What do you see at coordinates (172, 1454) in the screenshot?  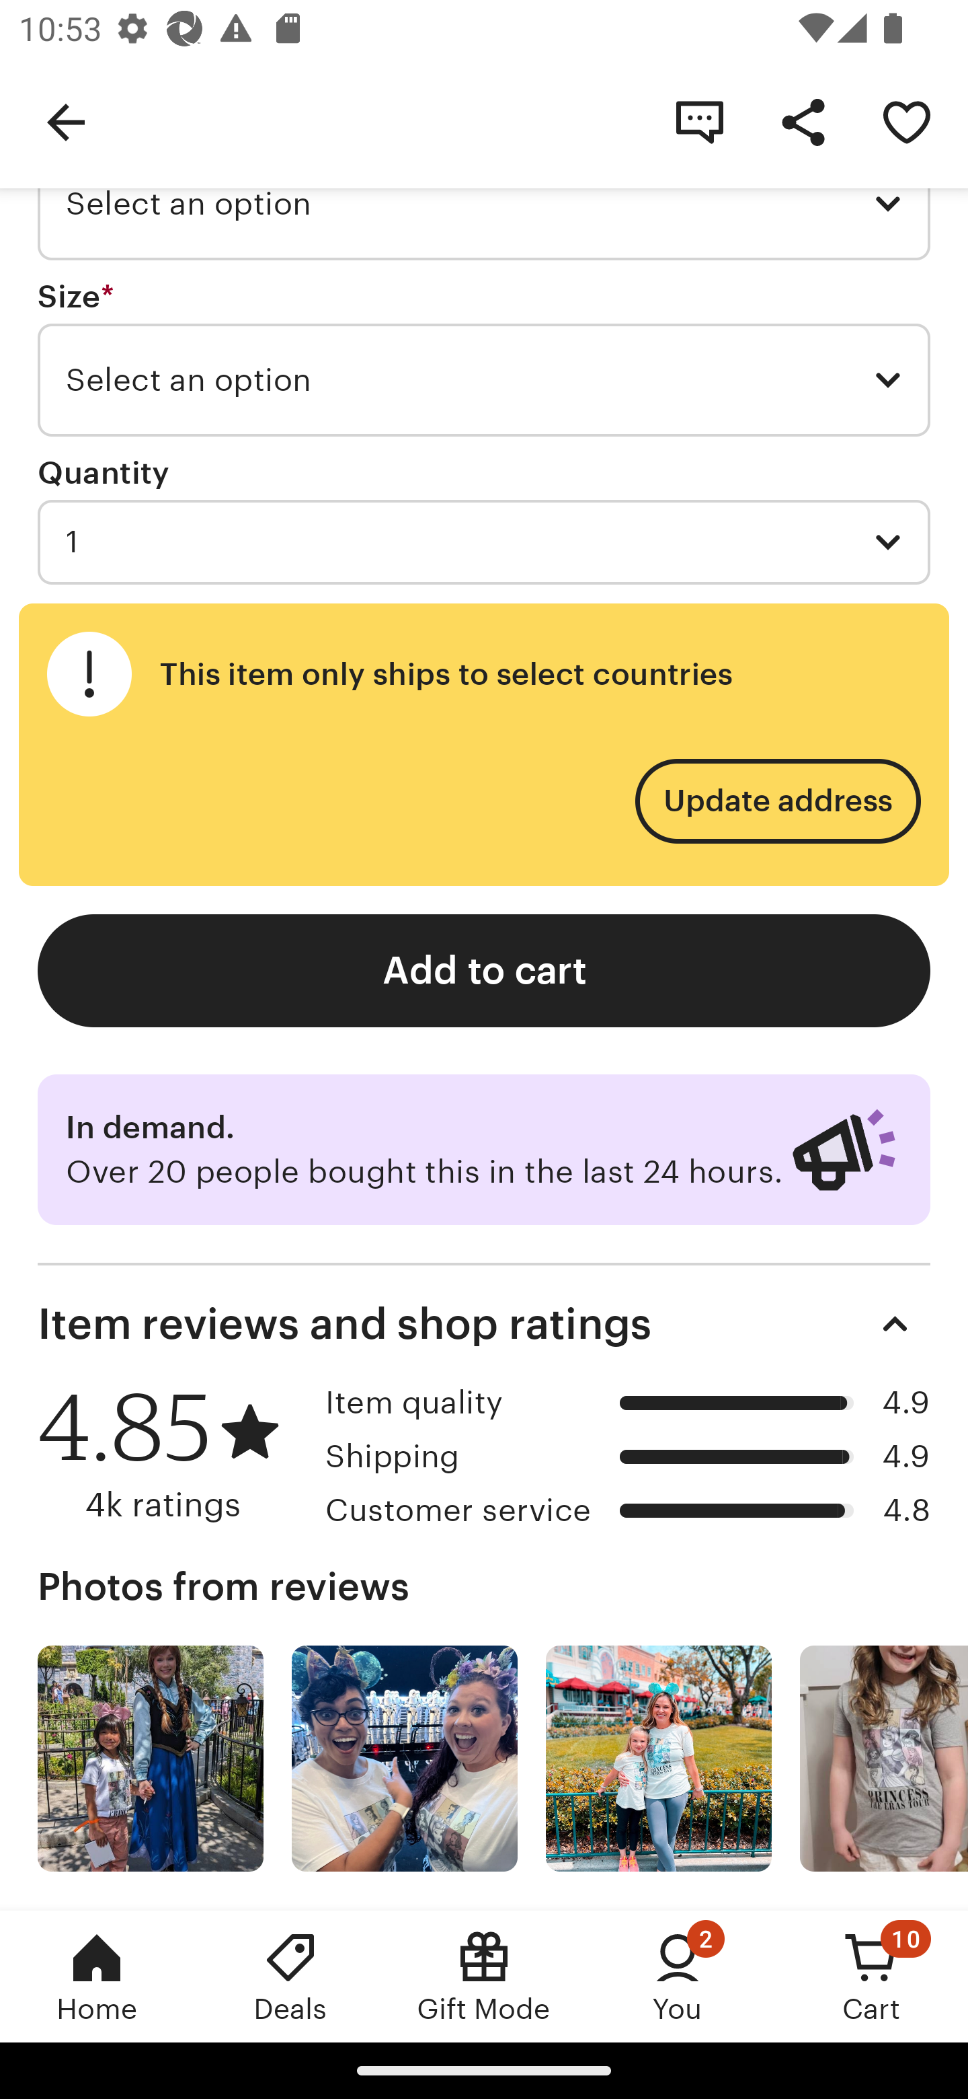 I see `4.85 4k ratings` at bounding box center [172, 1454].